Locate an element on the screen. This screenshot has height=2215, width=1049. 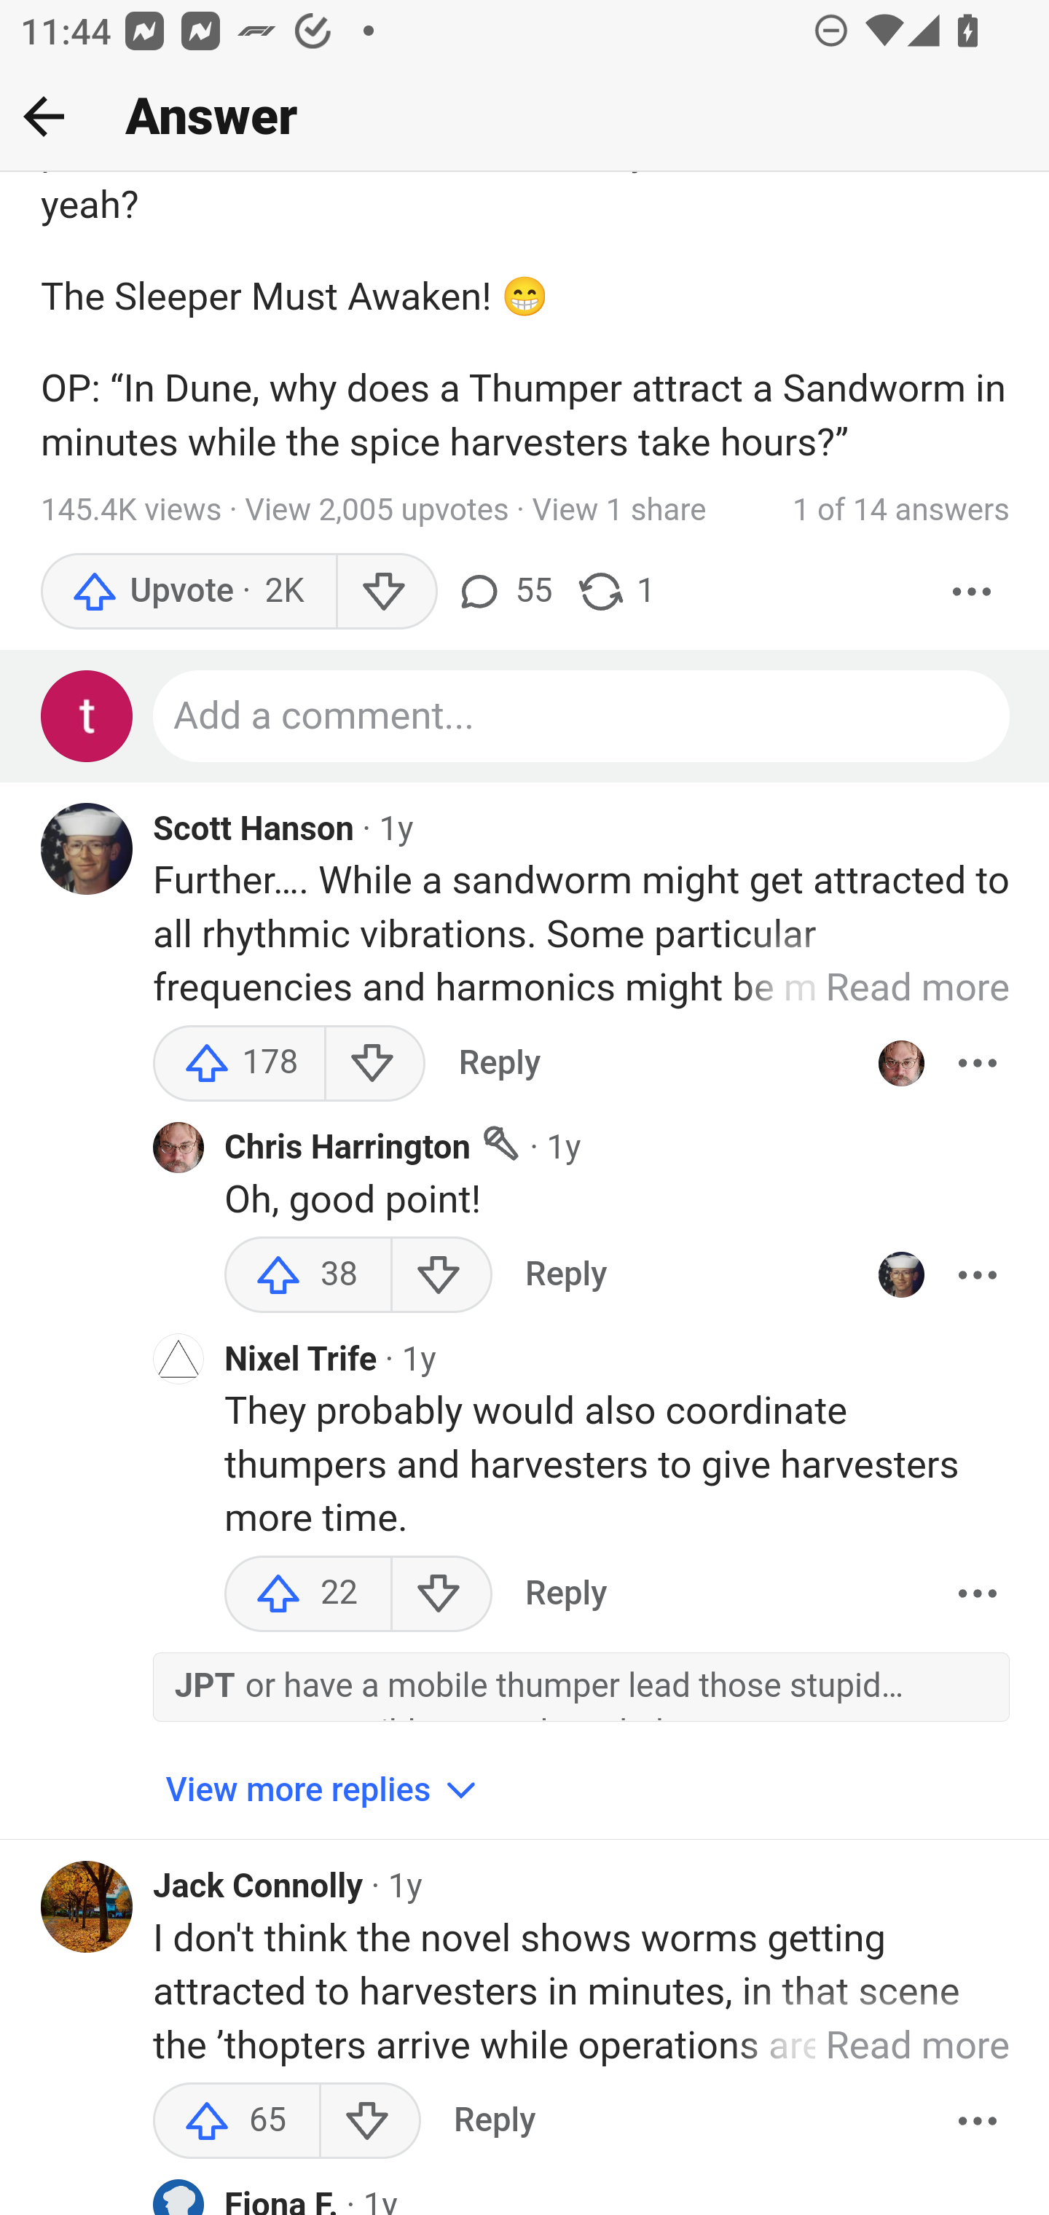
View more replies is located at coordinates (325, 1792).